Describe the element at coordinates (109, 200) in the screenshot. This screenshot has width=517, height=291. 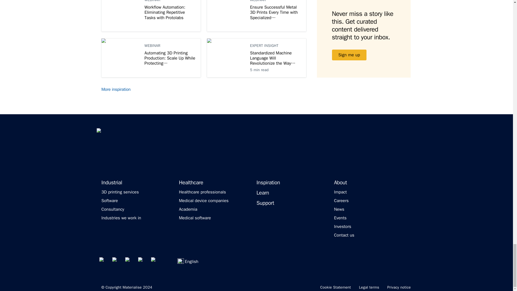
I see `Software` at that location.